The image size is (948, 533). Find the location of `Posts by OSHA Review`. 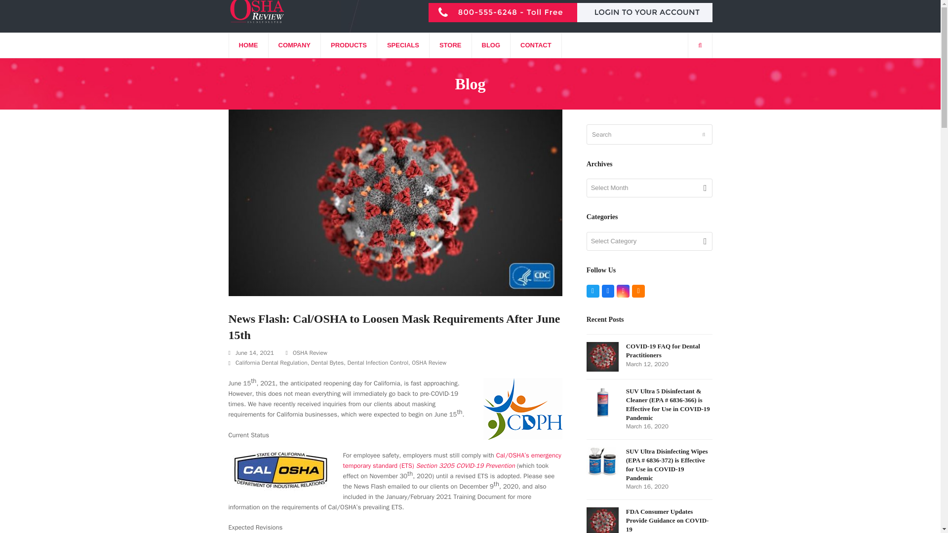

Posts by OSHA Review is located at coordinates (310, 352).